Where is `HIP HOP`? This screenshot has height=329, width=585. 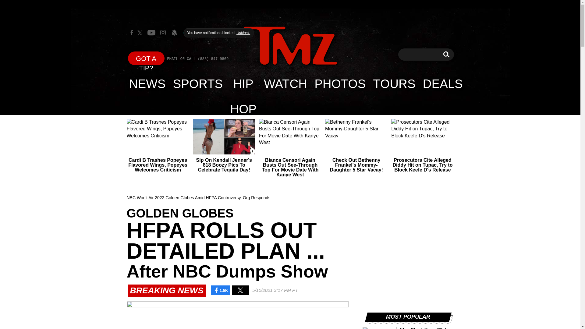 HIP HOP is located at coordinates (243, 83).